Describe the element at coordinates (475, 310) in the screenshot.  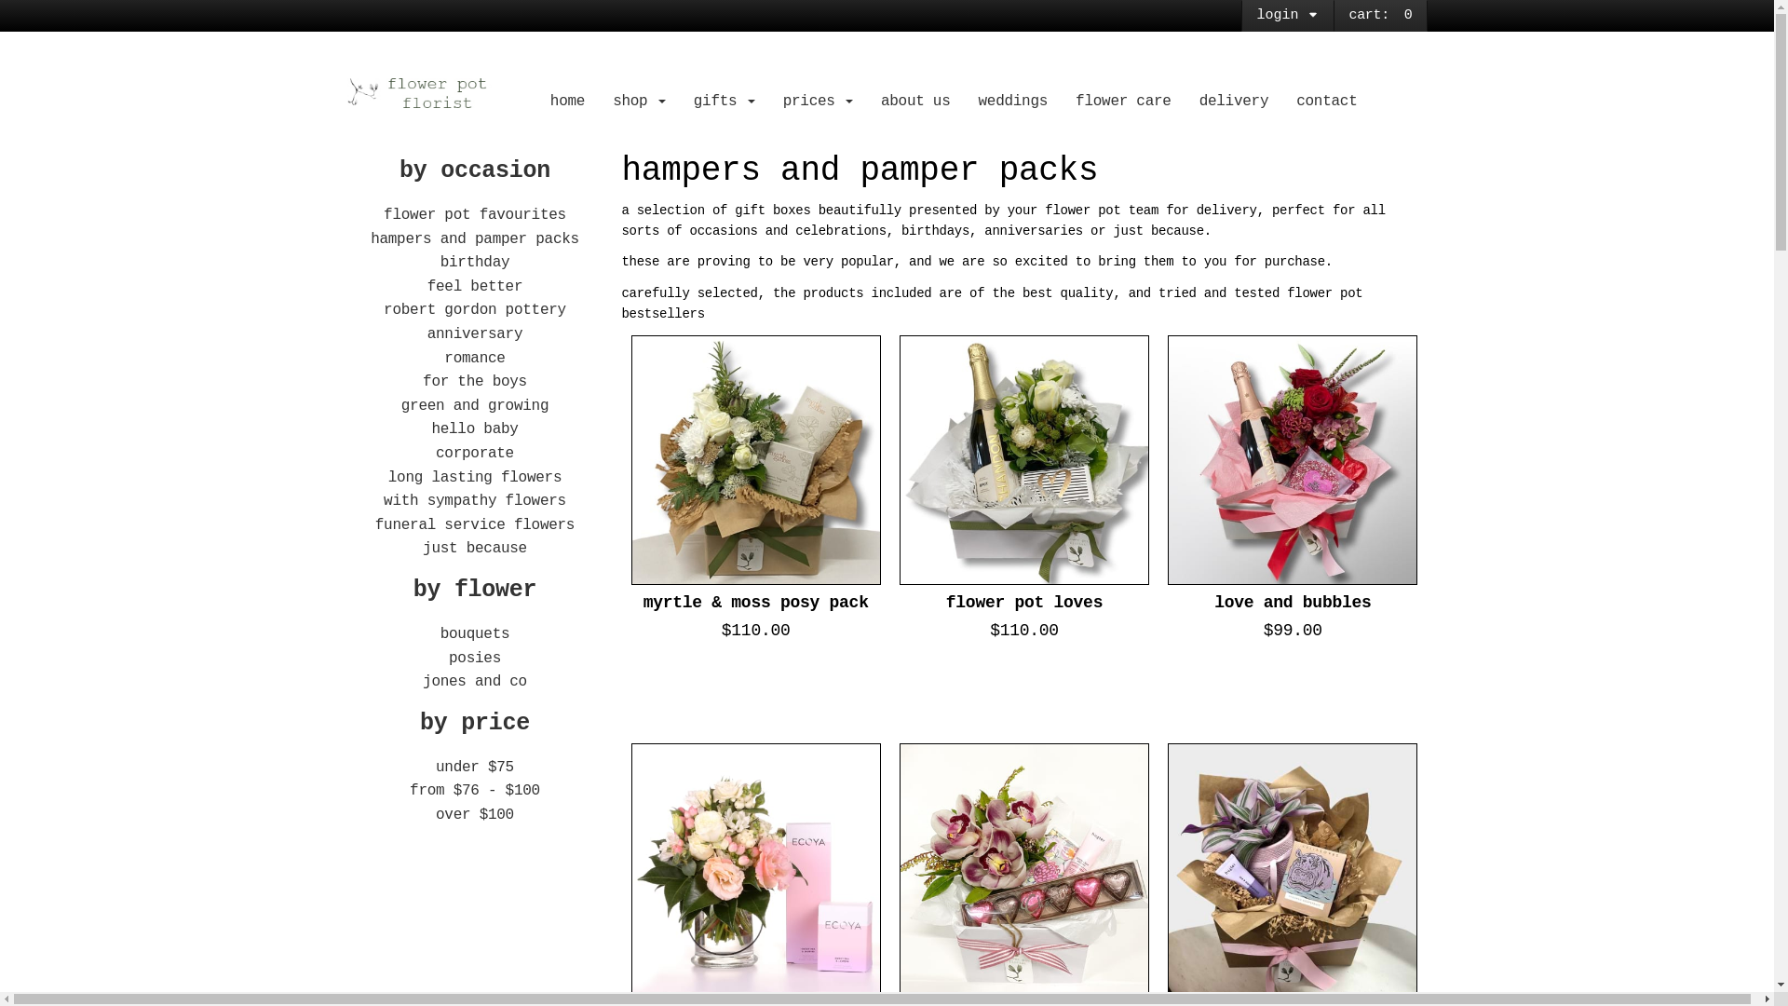
I see `robert gordon pottery` at that location.